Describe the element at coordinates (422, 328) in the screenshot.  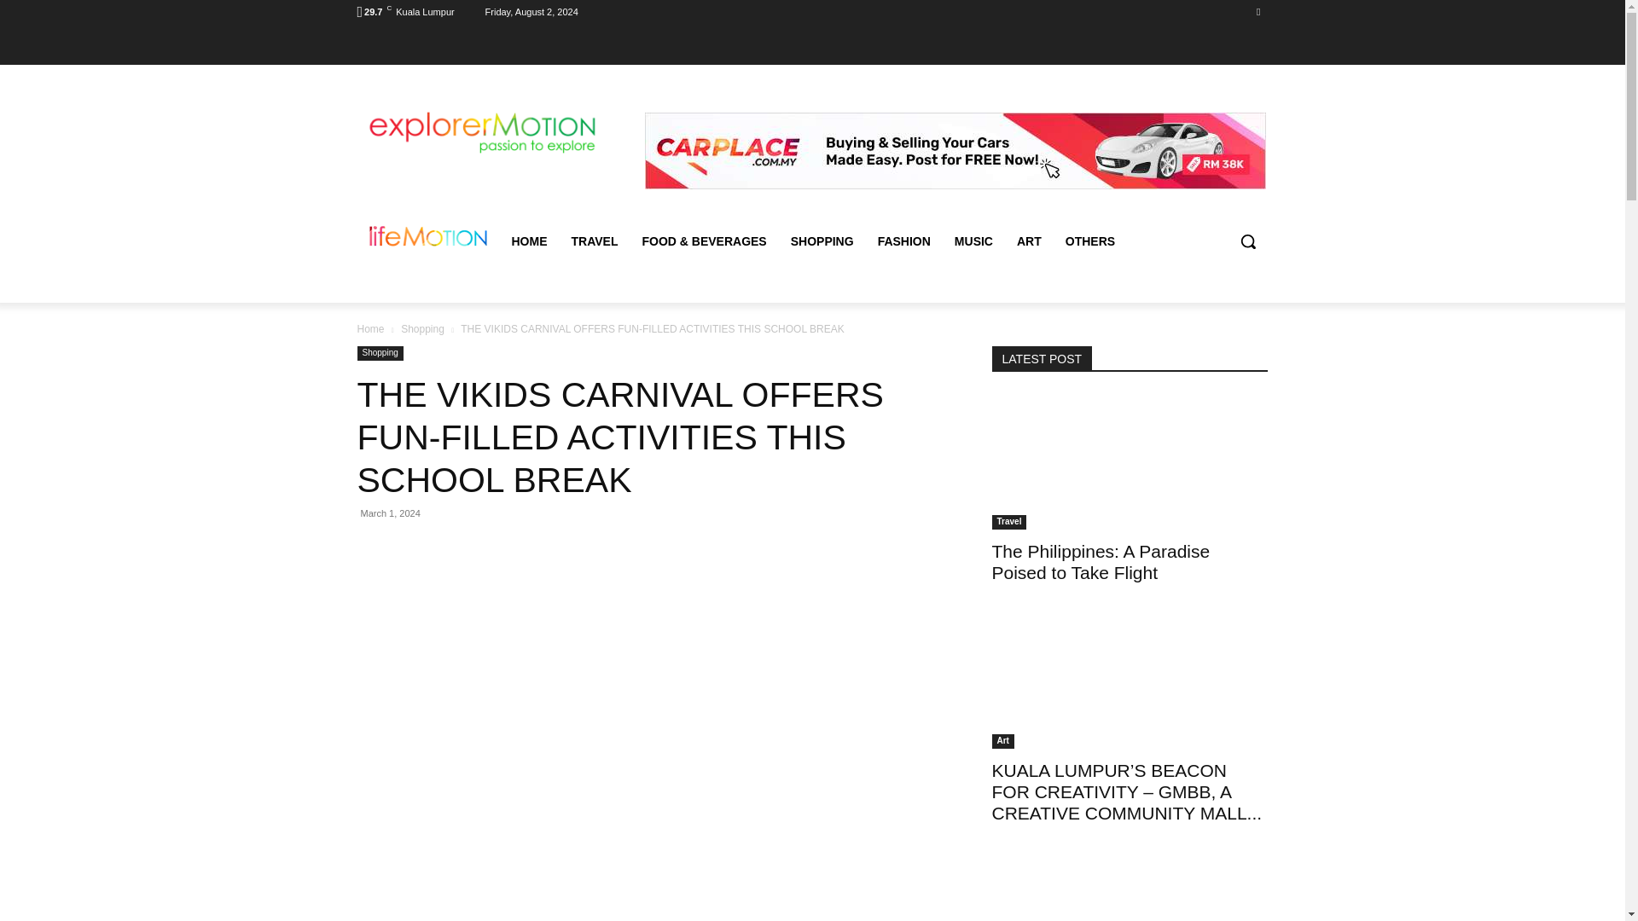
I see `Shopping` at that location.